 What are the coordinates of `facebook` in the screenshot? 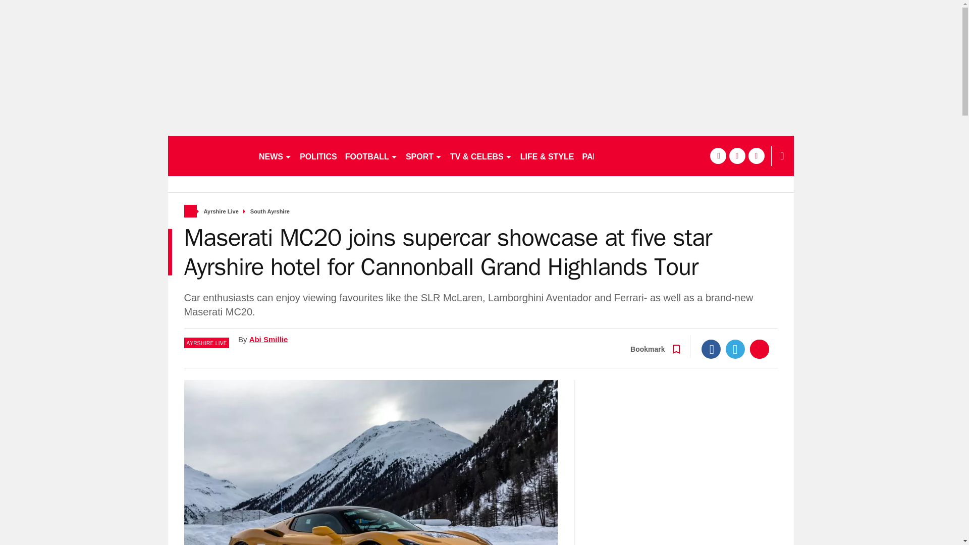 It's located at (718, 155).